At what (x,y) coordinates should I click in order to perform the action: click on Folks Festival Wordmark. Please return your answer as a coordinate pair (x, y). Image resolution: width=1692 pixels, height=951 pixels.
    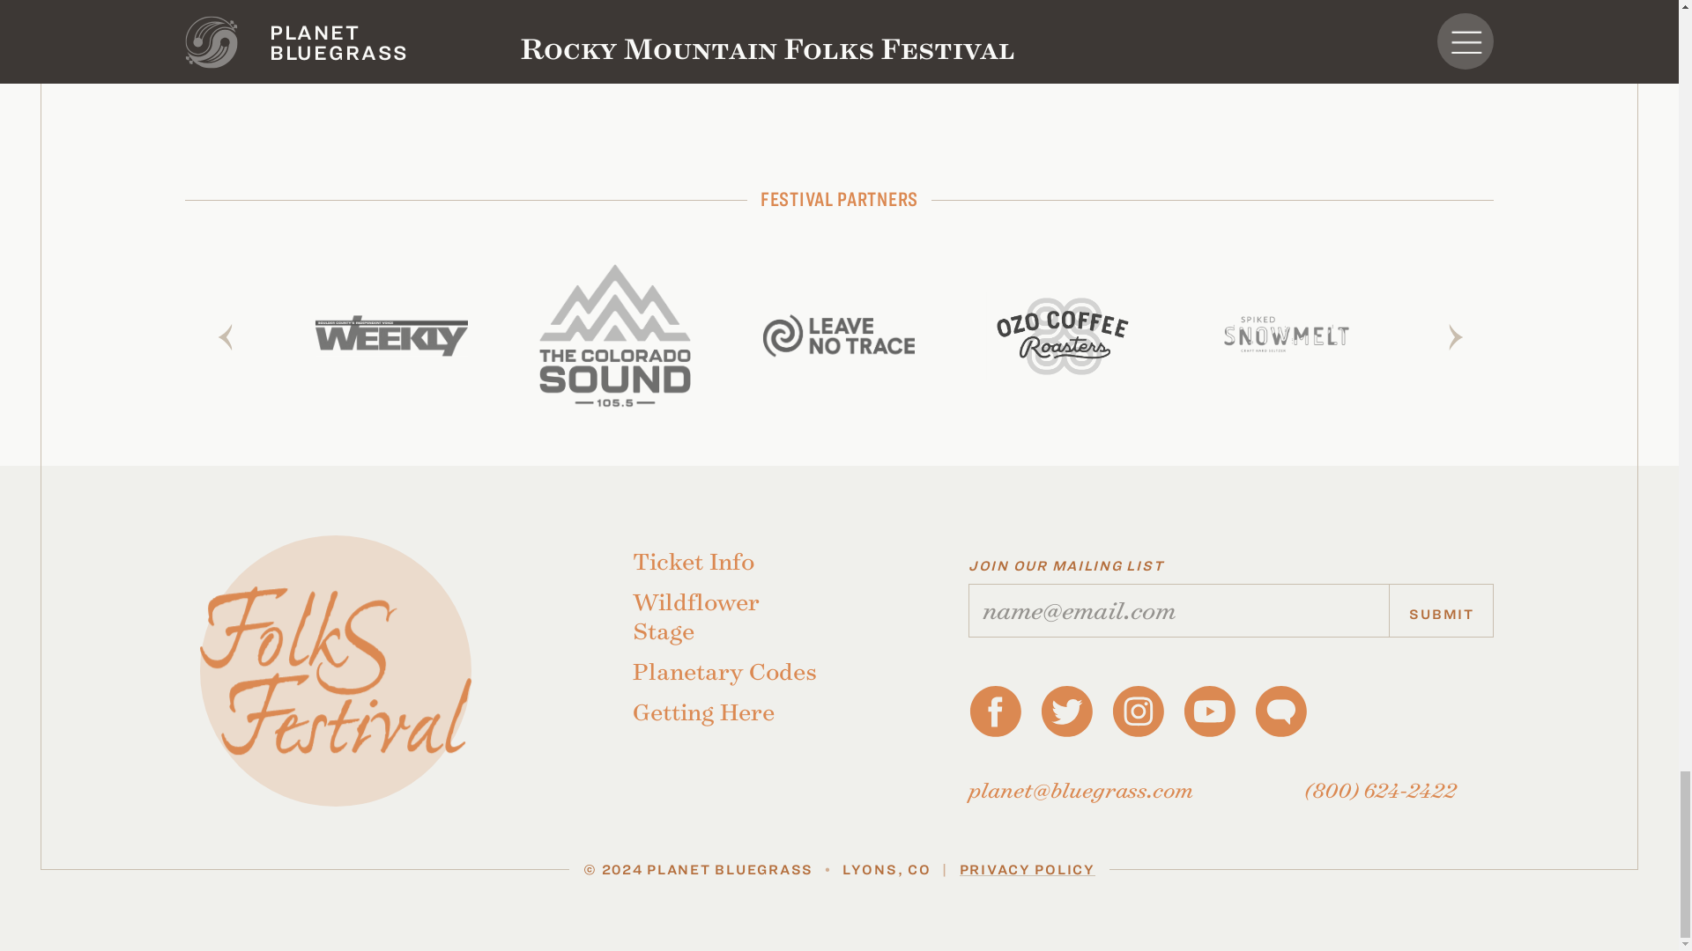
    Looking at the image, I should click on (335, 671).